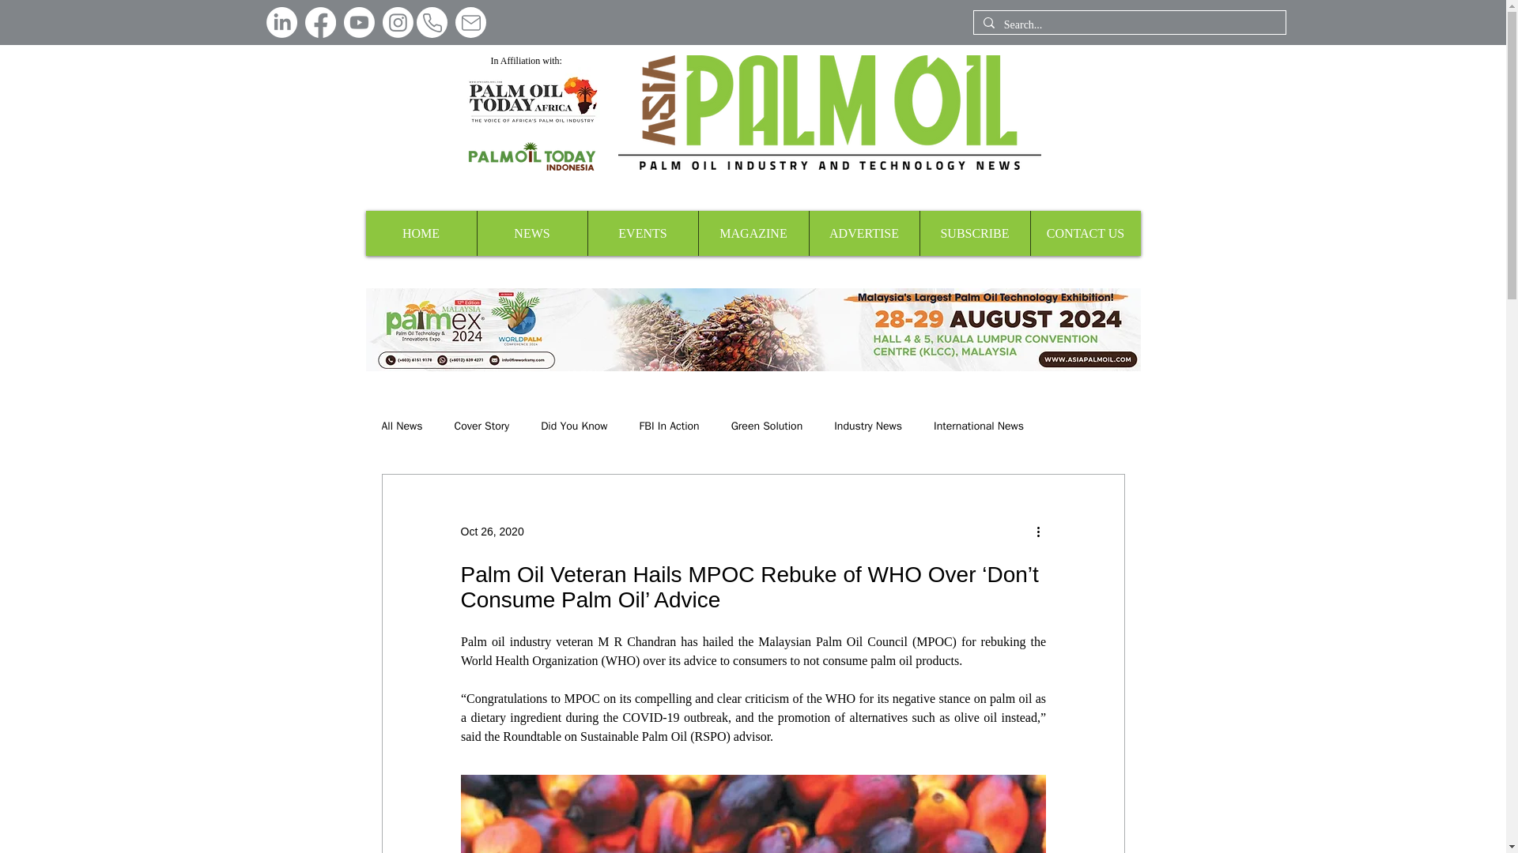 The height and width of the screenshot is (853, 1518). I want to click on NEWS, so click(531, 233).